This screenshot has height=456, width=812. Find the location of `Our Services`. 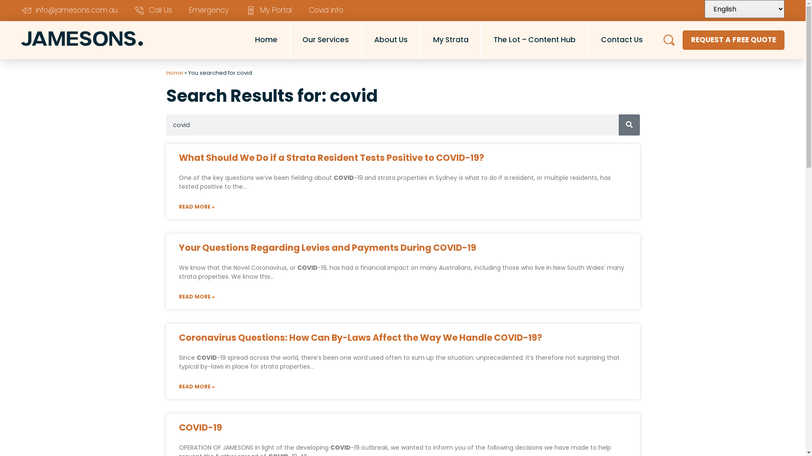

Our Services is located at coordinates (326, 40).